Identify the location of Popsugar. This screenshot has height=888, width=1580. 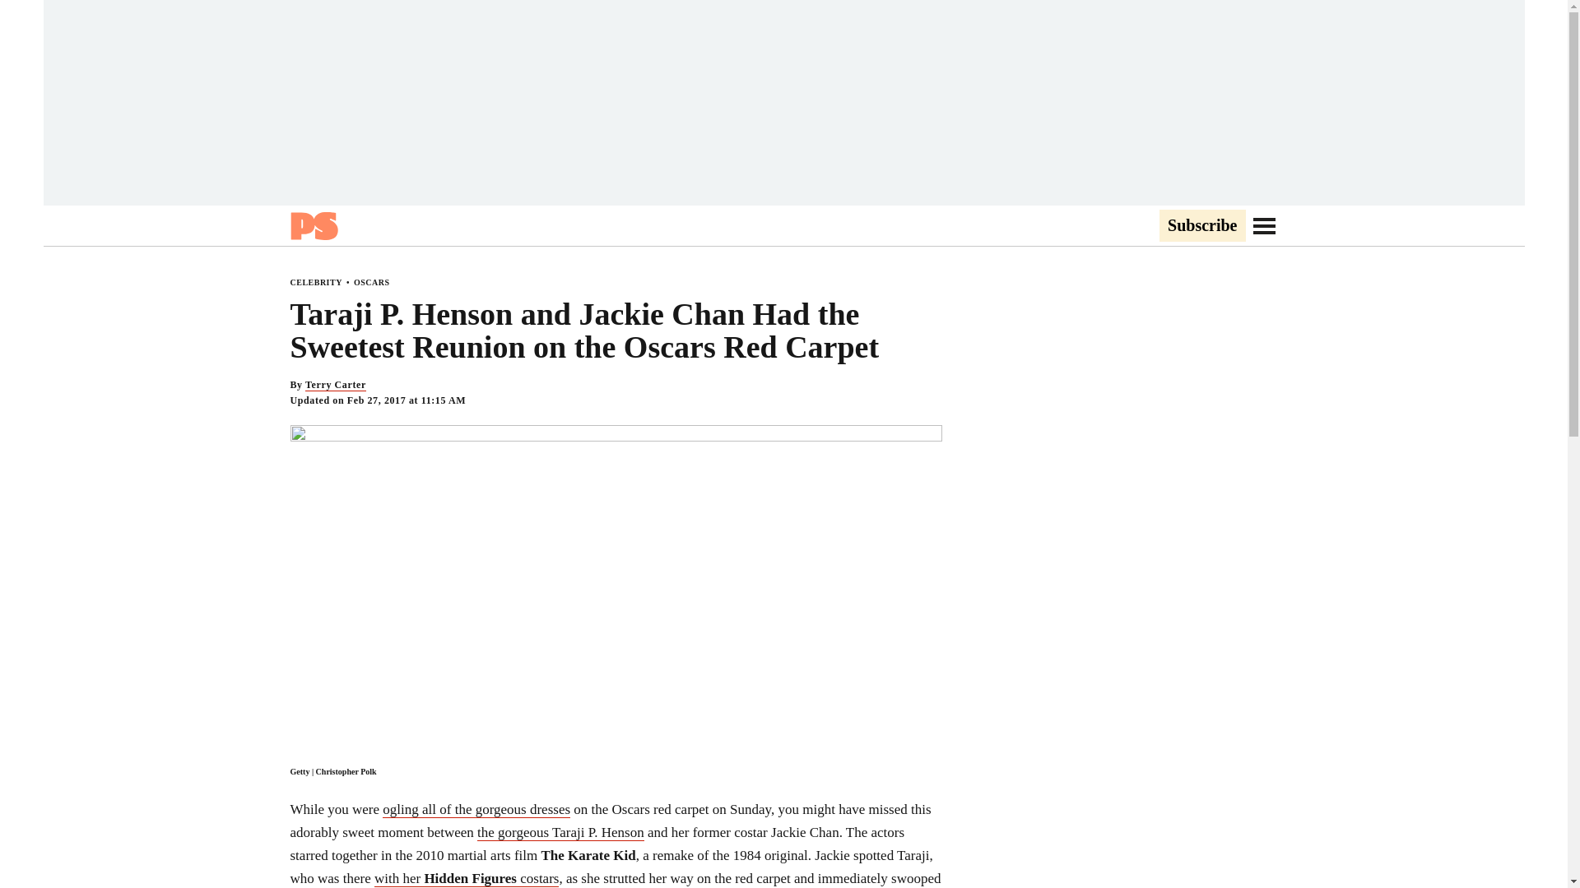
(313, 225).